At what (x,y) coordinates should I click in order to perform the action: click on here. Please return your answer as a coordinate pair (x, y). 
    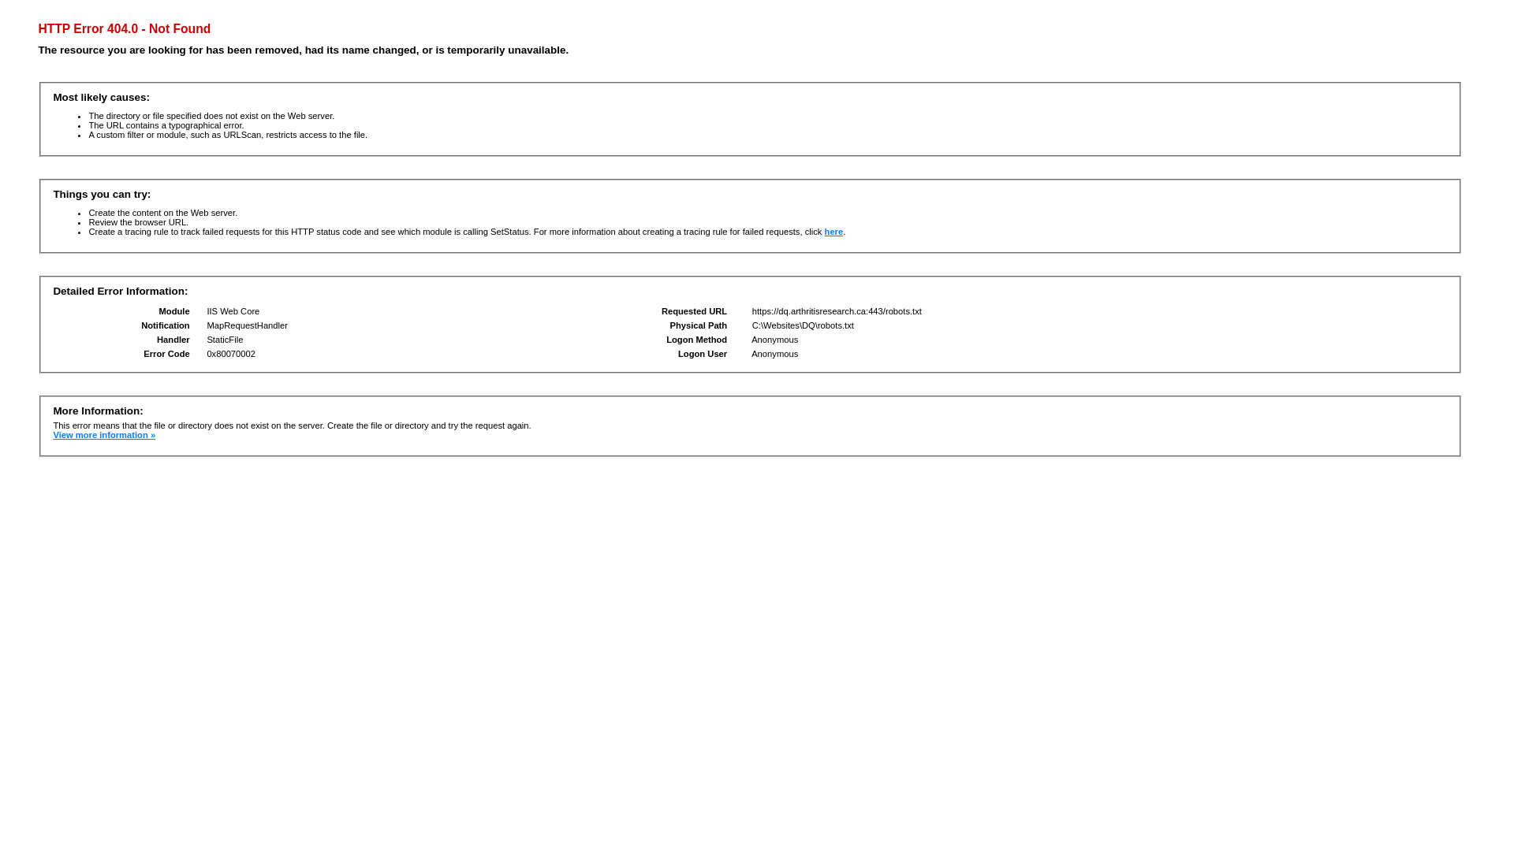
    Looking at the image, I should click on (834, 232).